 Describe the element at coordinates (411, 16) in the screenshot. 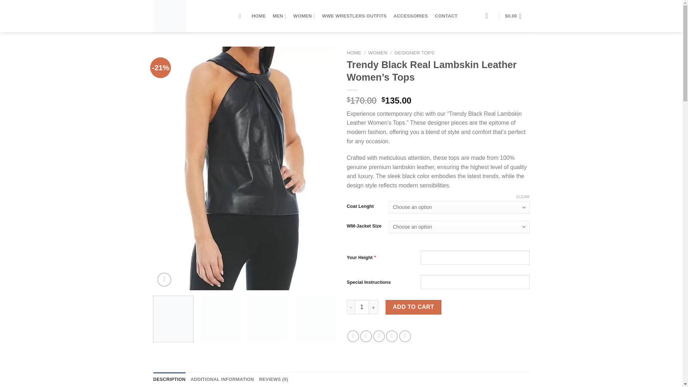

I see `ACCESSORIES` at that location.